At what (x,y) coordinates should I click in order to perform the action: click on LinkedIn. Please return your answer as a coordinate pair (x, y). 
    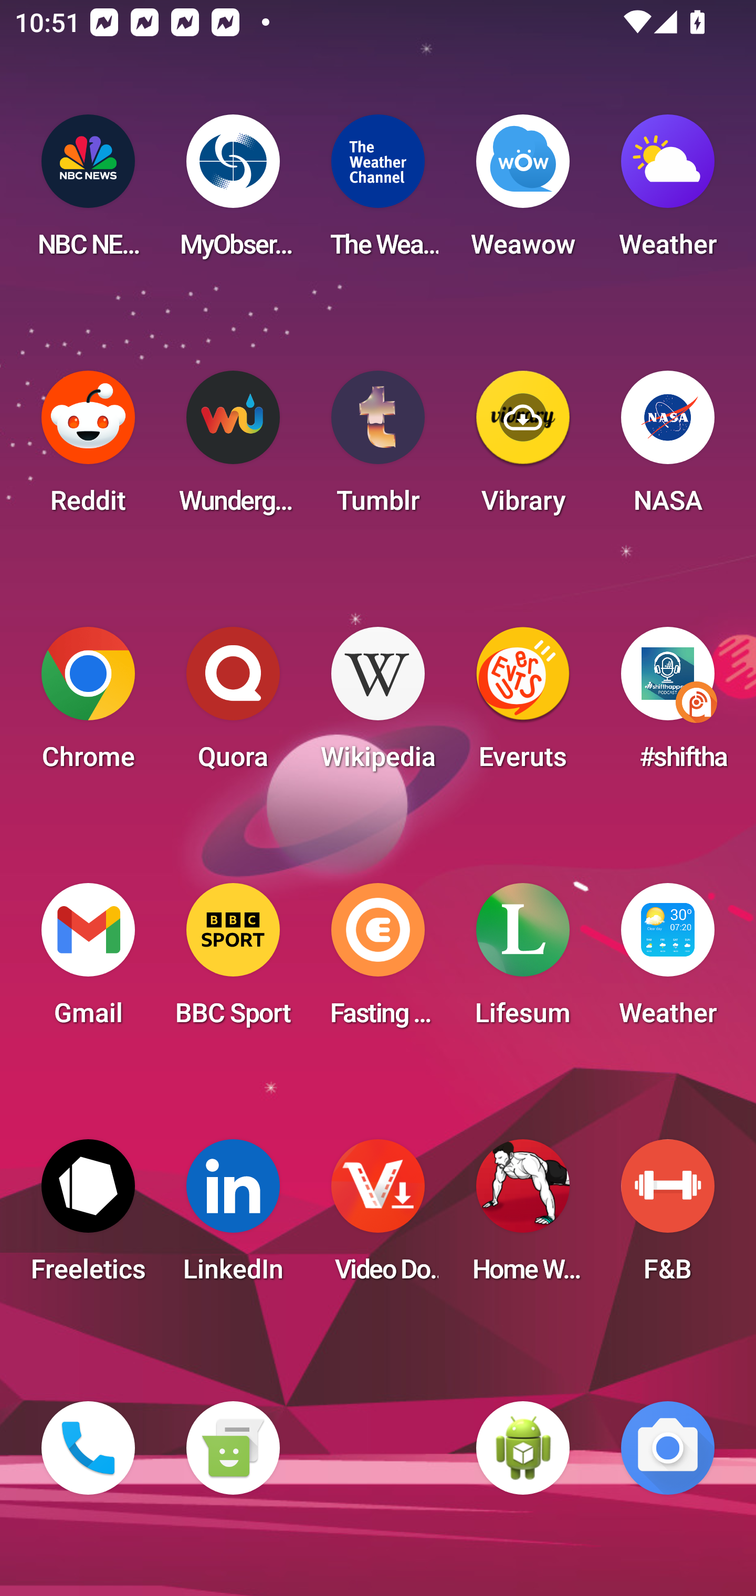
    Looking at the image, I should click on (233, 1217).